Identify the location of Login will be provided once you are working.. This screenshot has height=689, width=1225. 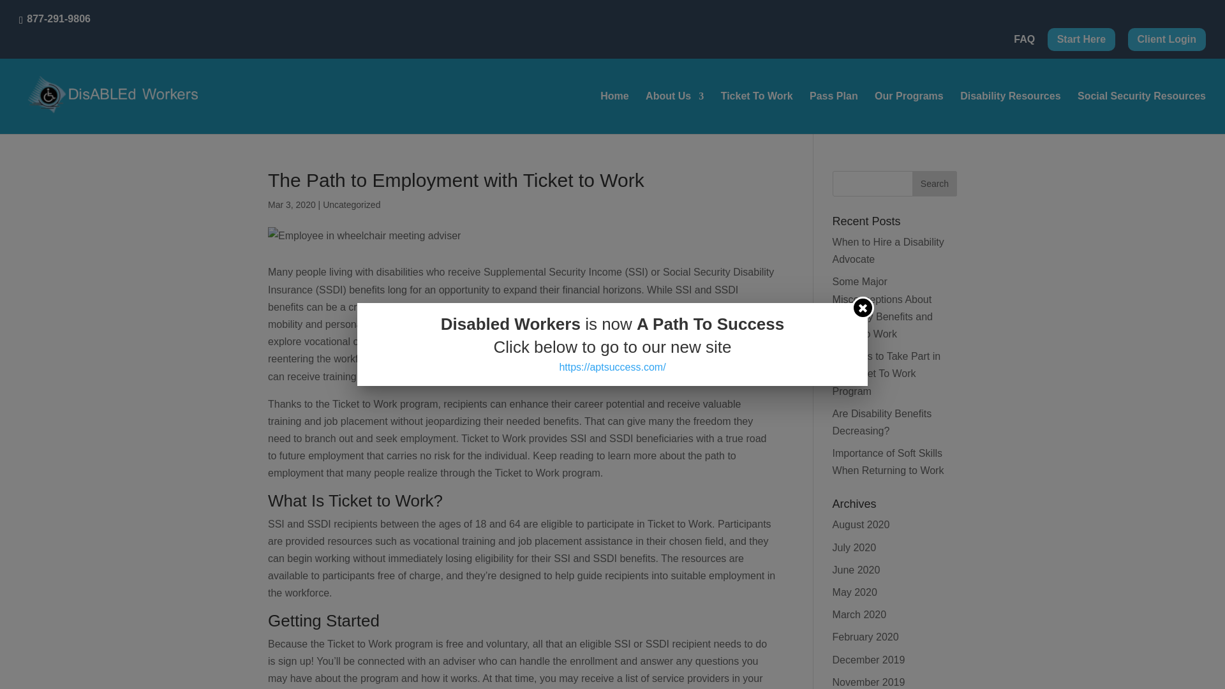
(1166, 40).